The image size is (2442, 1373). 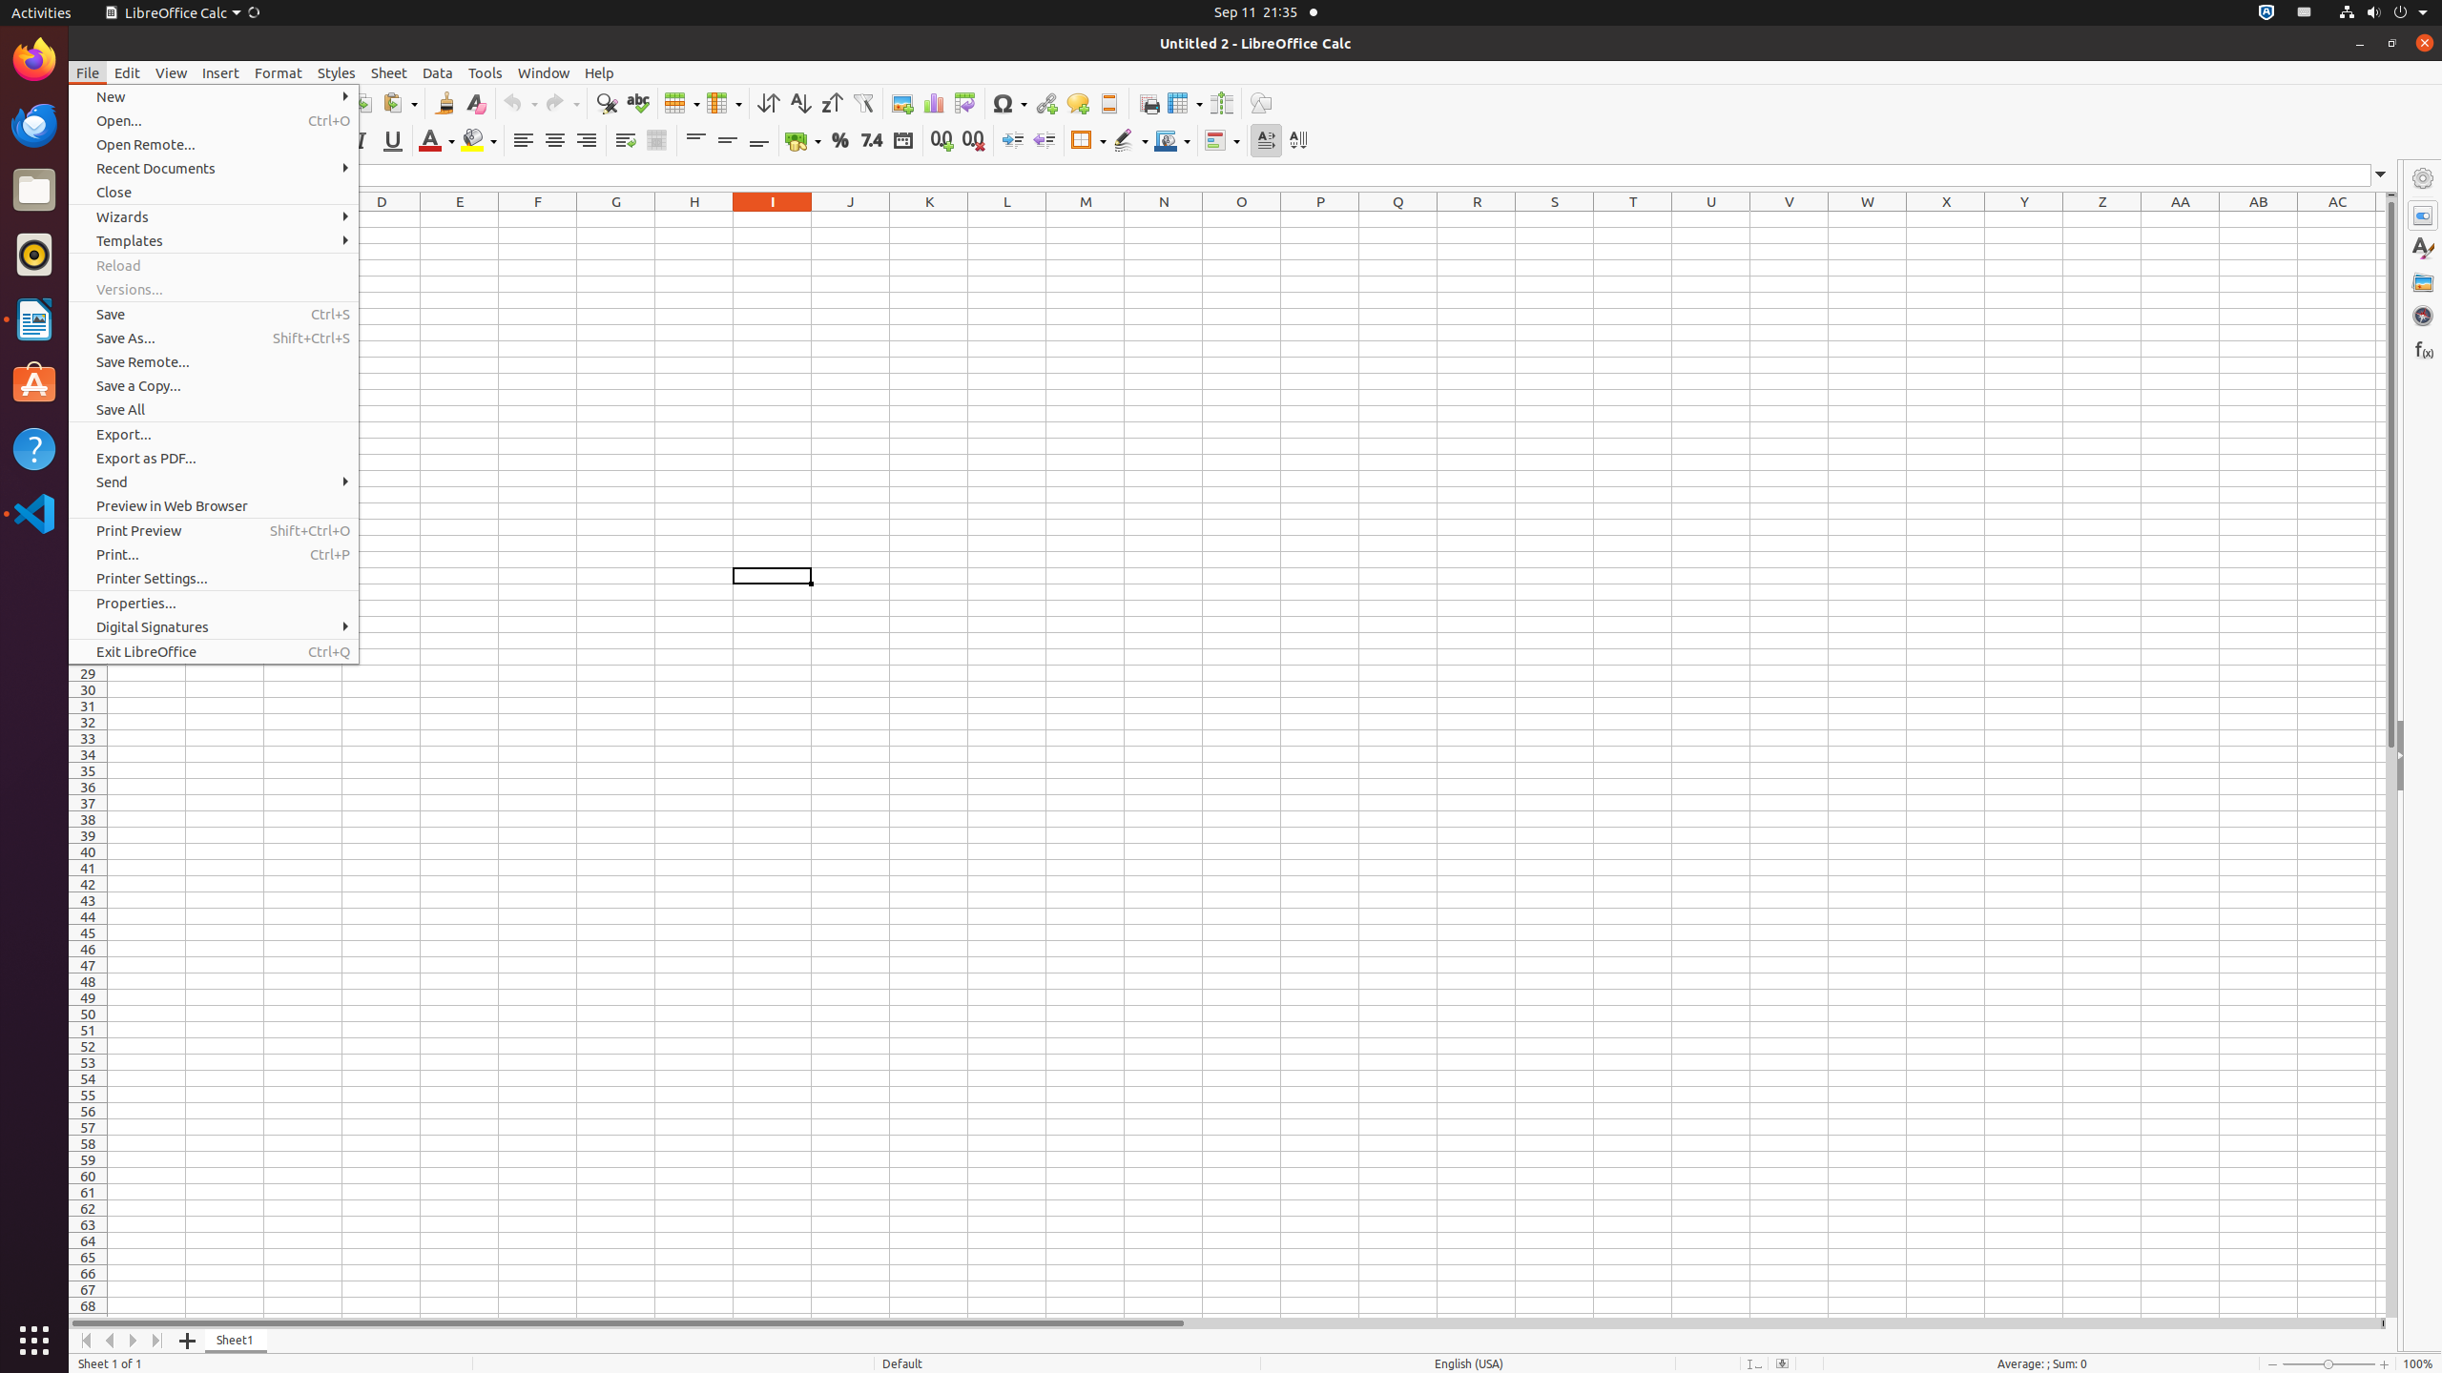 I want to click on G1, so click(x=616, y=219).